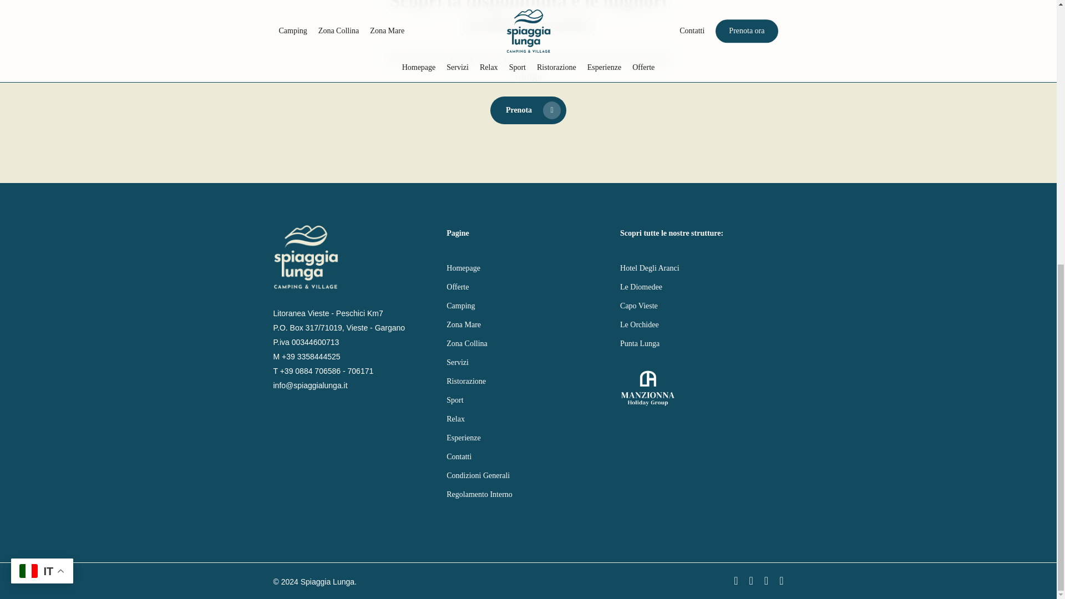  What do you see at coordinates (528, 363) in the screenshot?
I see `Servizi` at bounding box center [528, 363].